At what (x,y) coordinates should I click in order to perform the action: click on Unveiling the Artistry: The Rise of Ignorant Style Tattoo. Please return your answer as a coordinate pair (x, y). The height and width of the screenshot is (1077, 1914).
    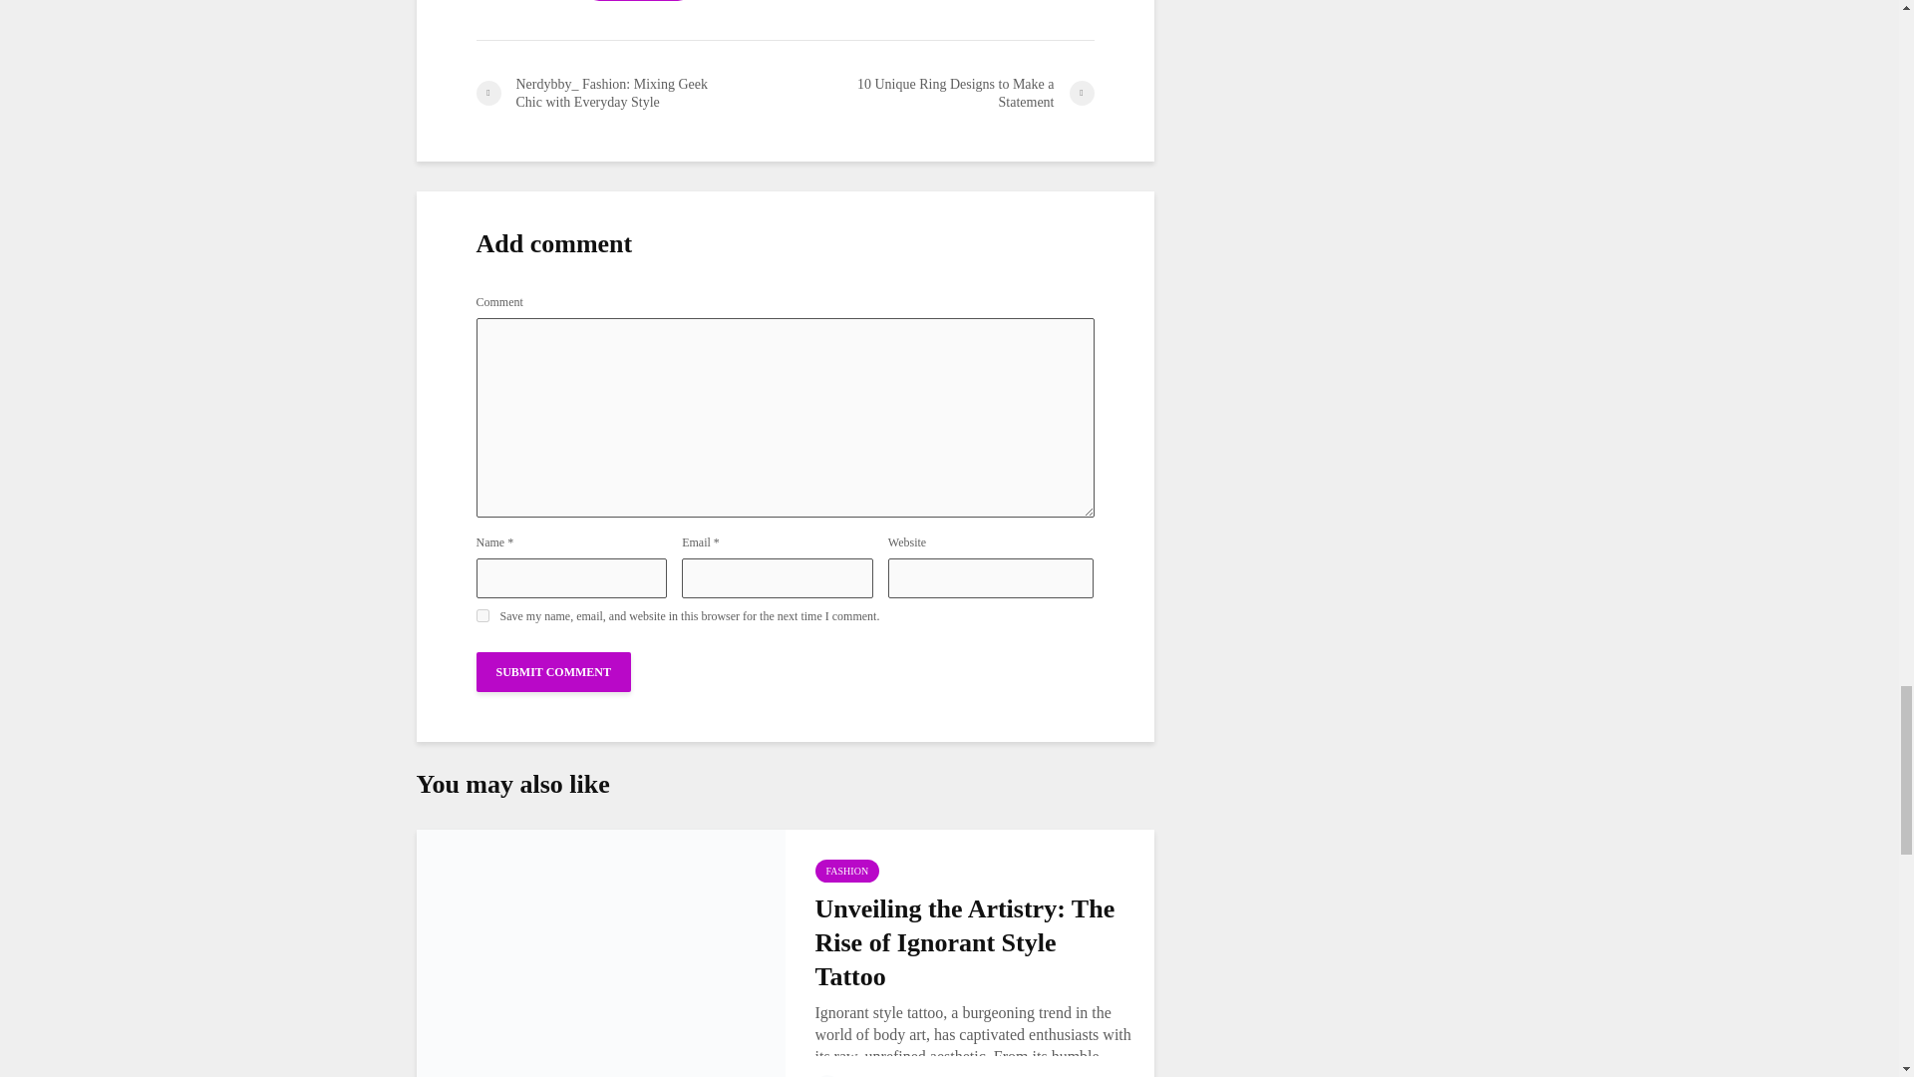
    Looking at the image, I should click on (600, 976).